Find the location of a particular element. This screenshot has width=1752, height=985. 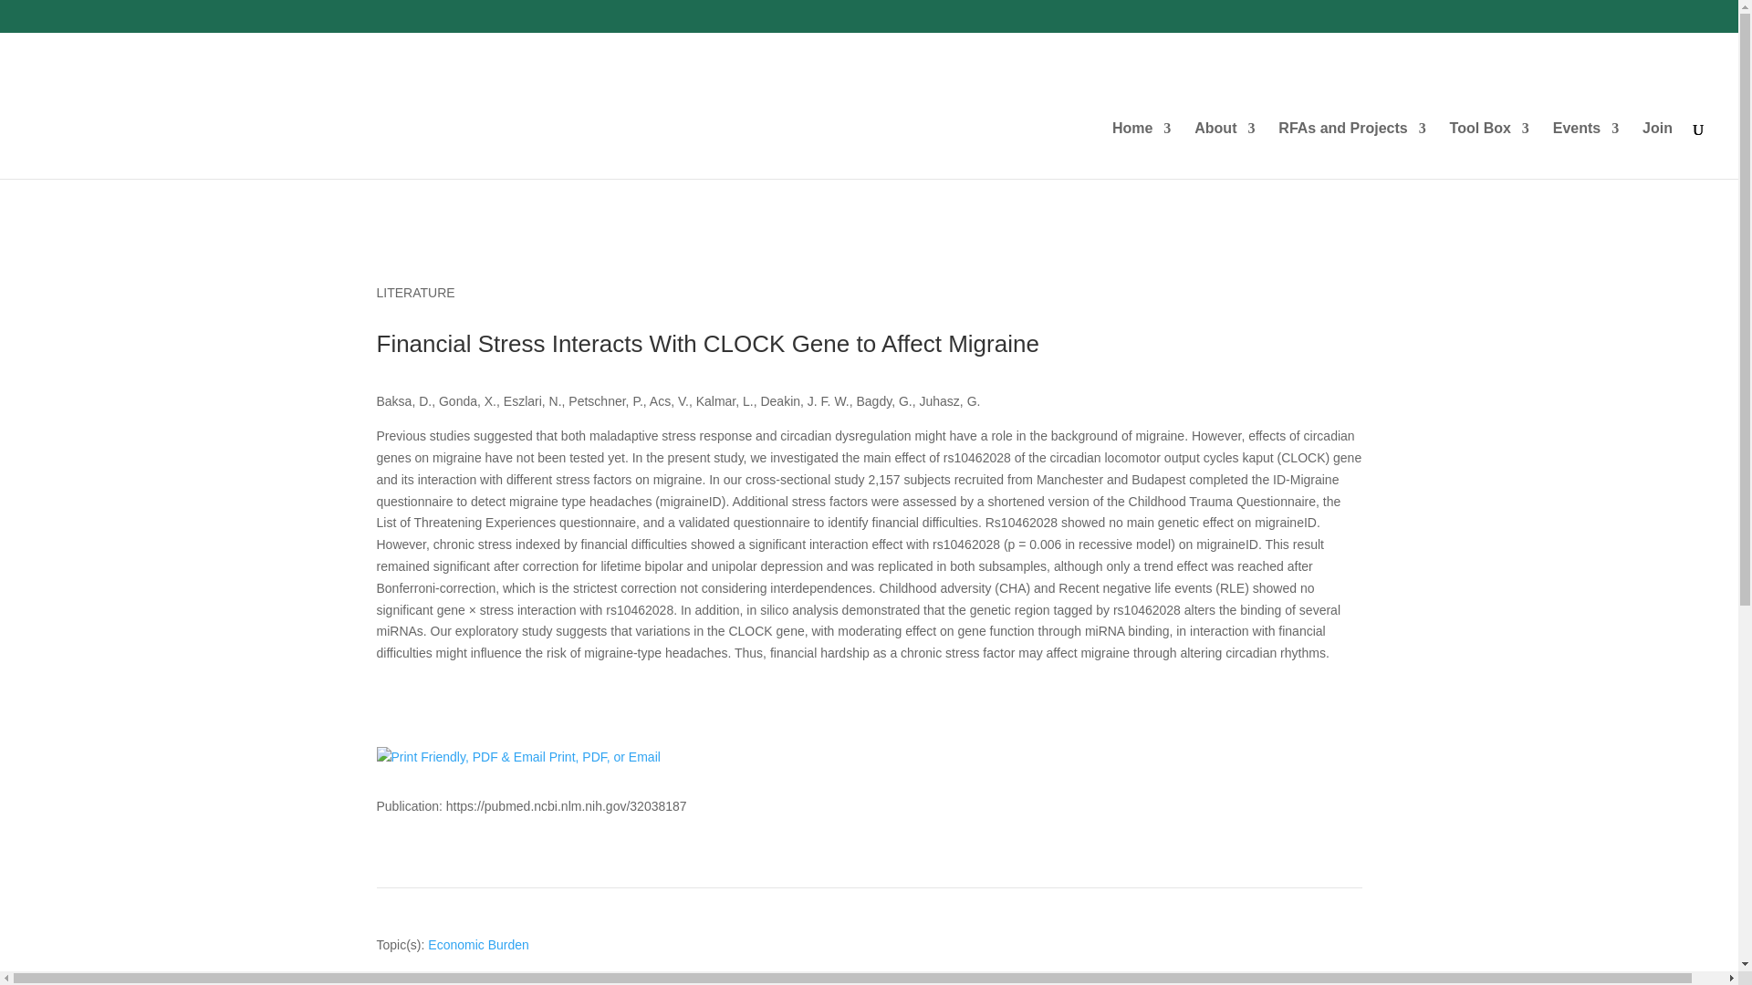

About is located at coordinates (1225, 143).